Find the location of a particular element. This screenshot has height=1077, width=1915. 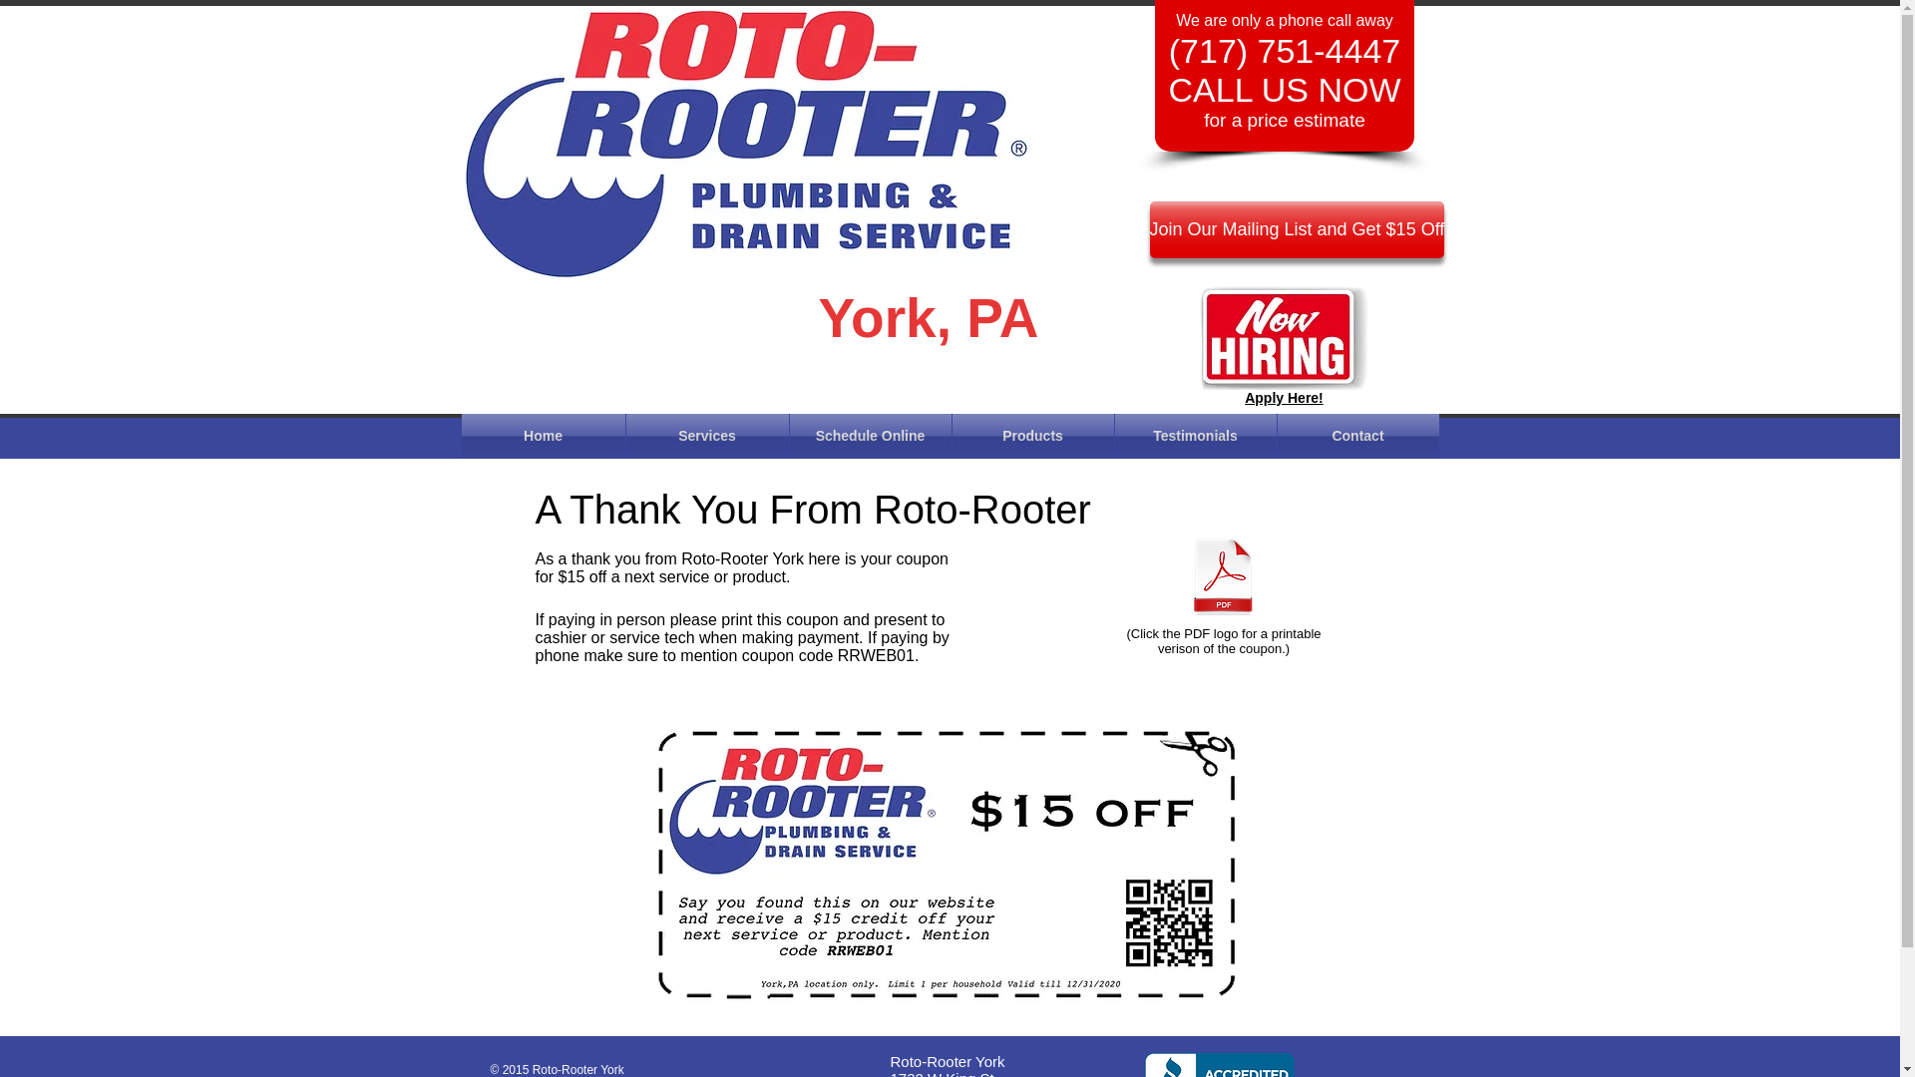

Apply Here! is located at coordinates (1284, 397).